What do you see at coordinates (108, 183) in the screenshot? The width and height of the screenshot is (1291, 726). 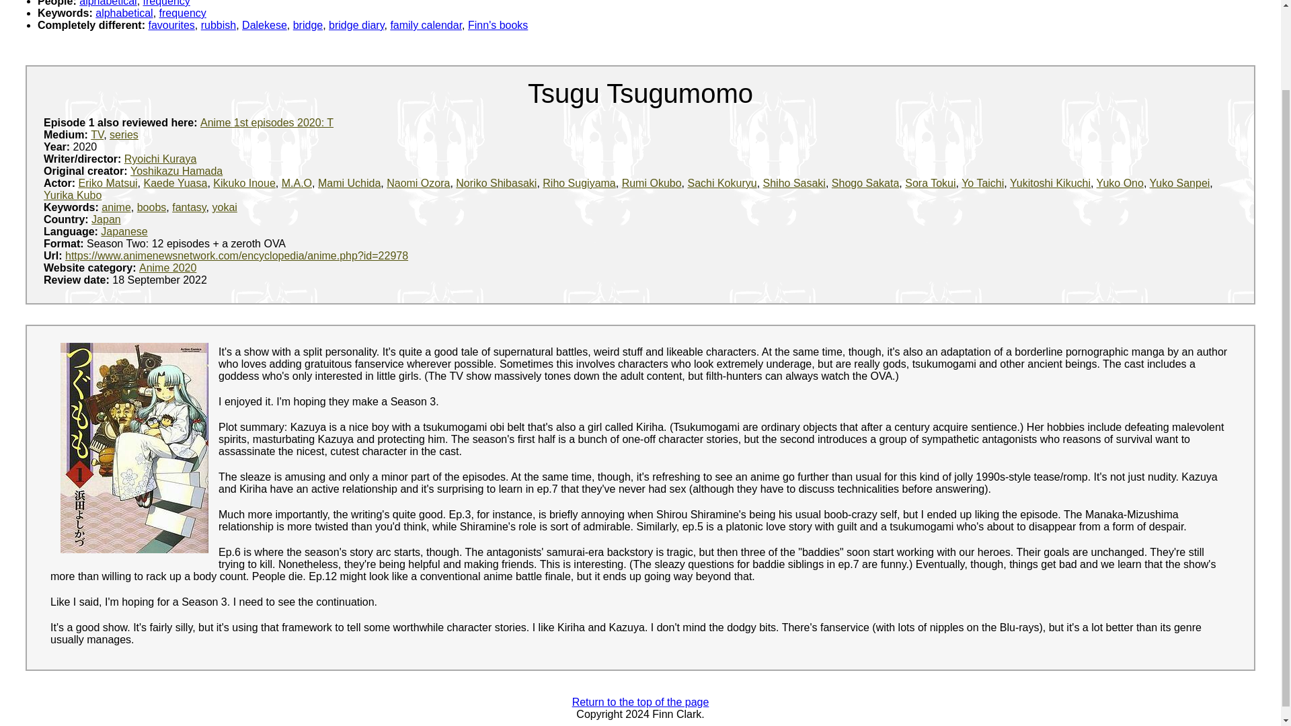 I see `Eriko Matsui` at bounding box center [108, 183].